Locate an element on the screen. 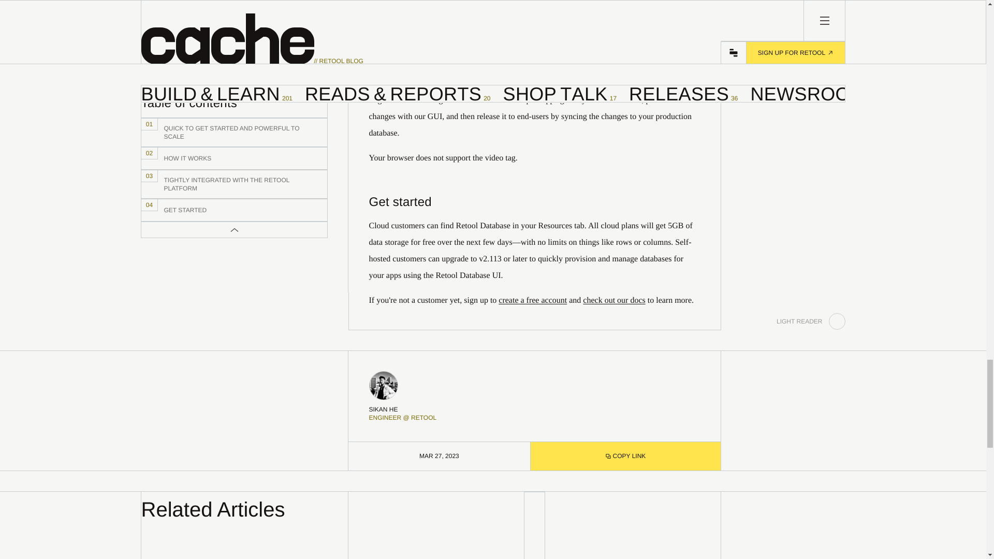 The image size is (994, 559). check out our docs is located at coordinates (532, 300).